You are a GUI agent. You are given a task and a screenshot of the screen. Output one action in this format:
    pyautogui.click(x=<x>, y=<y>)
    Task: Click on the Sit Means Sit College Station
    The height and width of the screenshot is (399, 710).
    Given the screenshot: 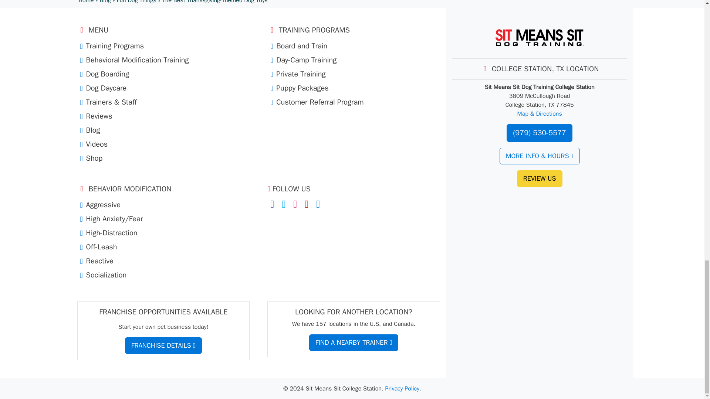 What is the action you would take?
    pyautogui.click(x=540, y=38)
    